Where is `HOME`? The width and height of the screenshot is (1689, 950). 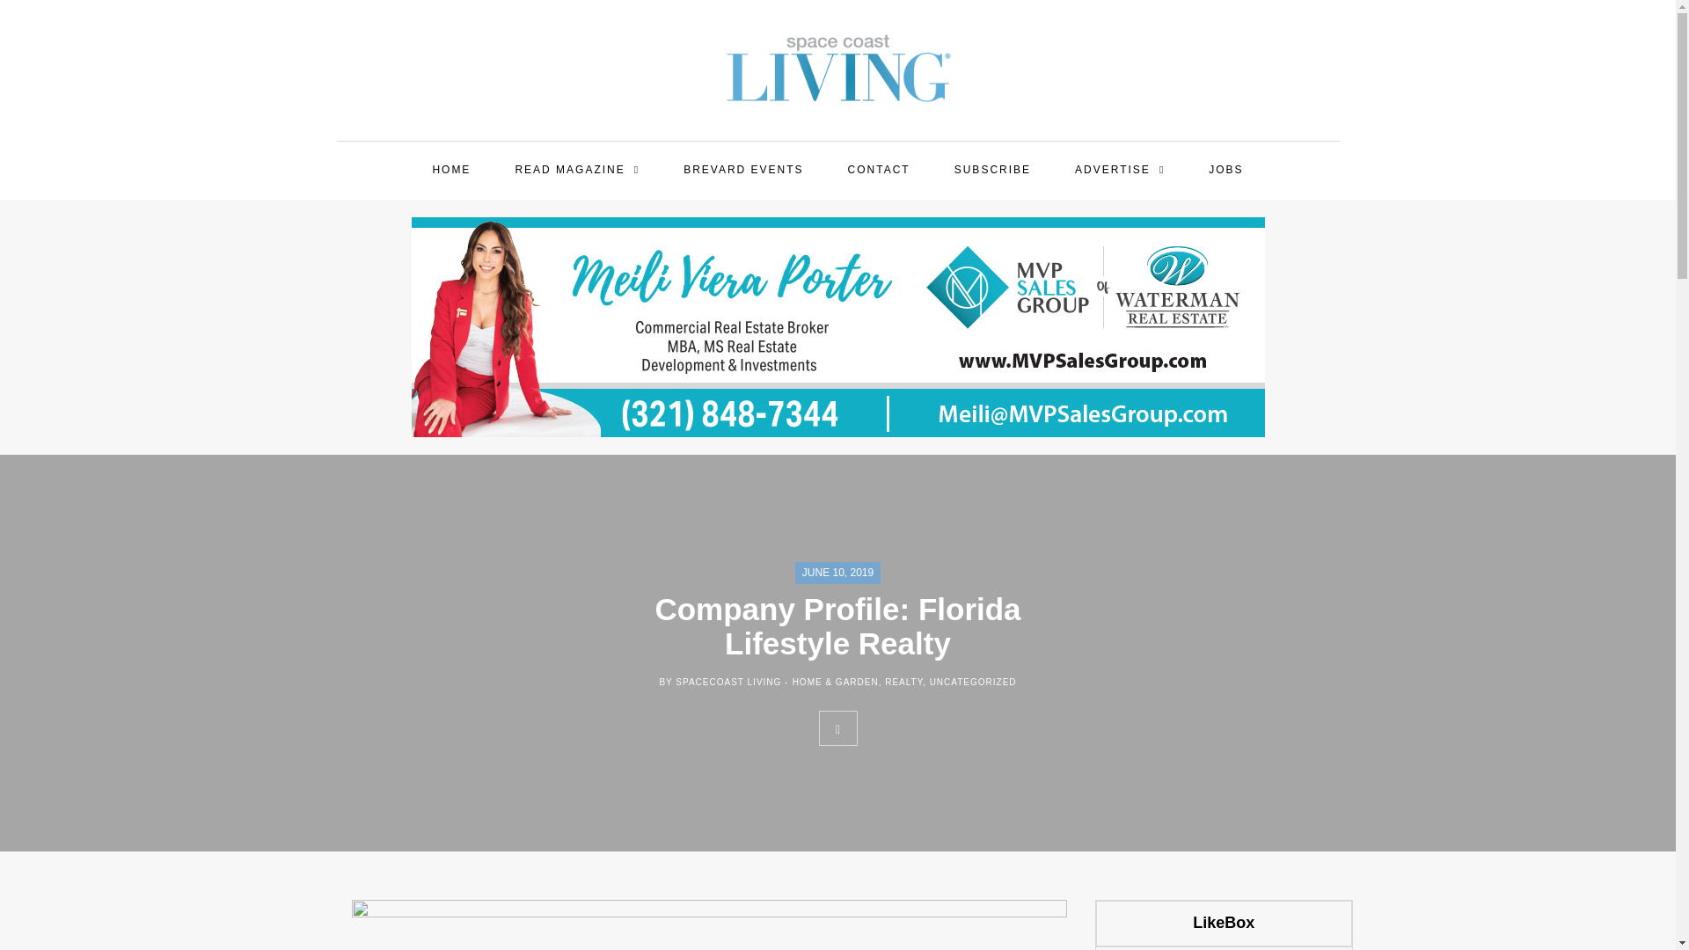
HOME is located at coordinates (450, 171).